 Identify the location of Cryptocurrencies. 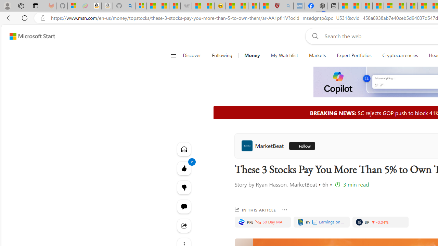
(400, 55).